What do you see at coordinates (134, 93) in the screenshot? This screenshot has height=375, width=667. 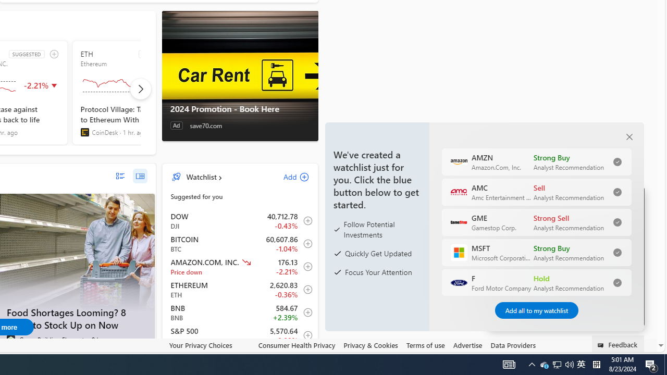 I see `ETH SUGGESTED Ethereum` at bounding box center [134, 93].